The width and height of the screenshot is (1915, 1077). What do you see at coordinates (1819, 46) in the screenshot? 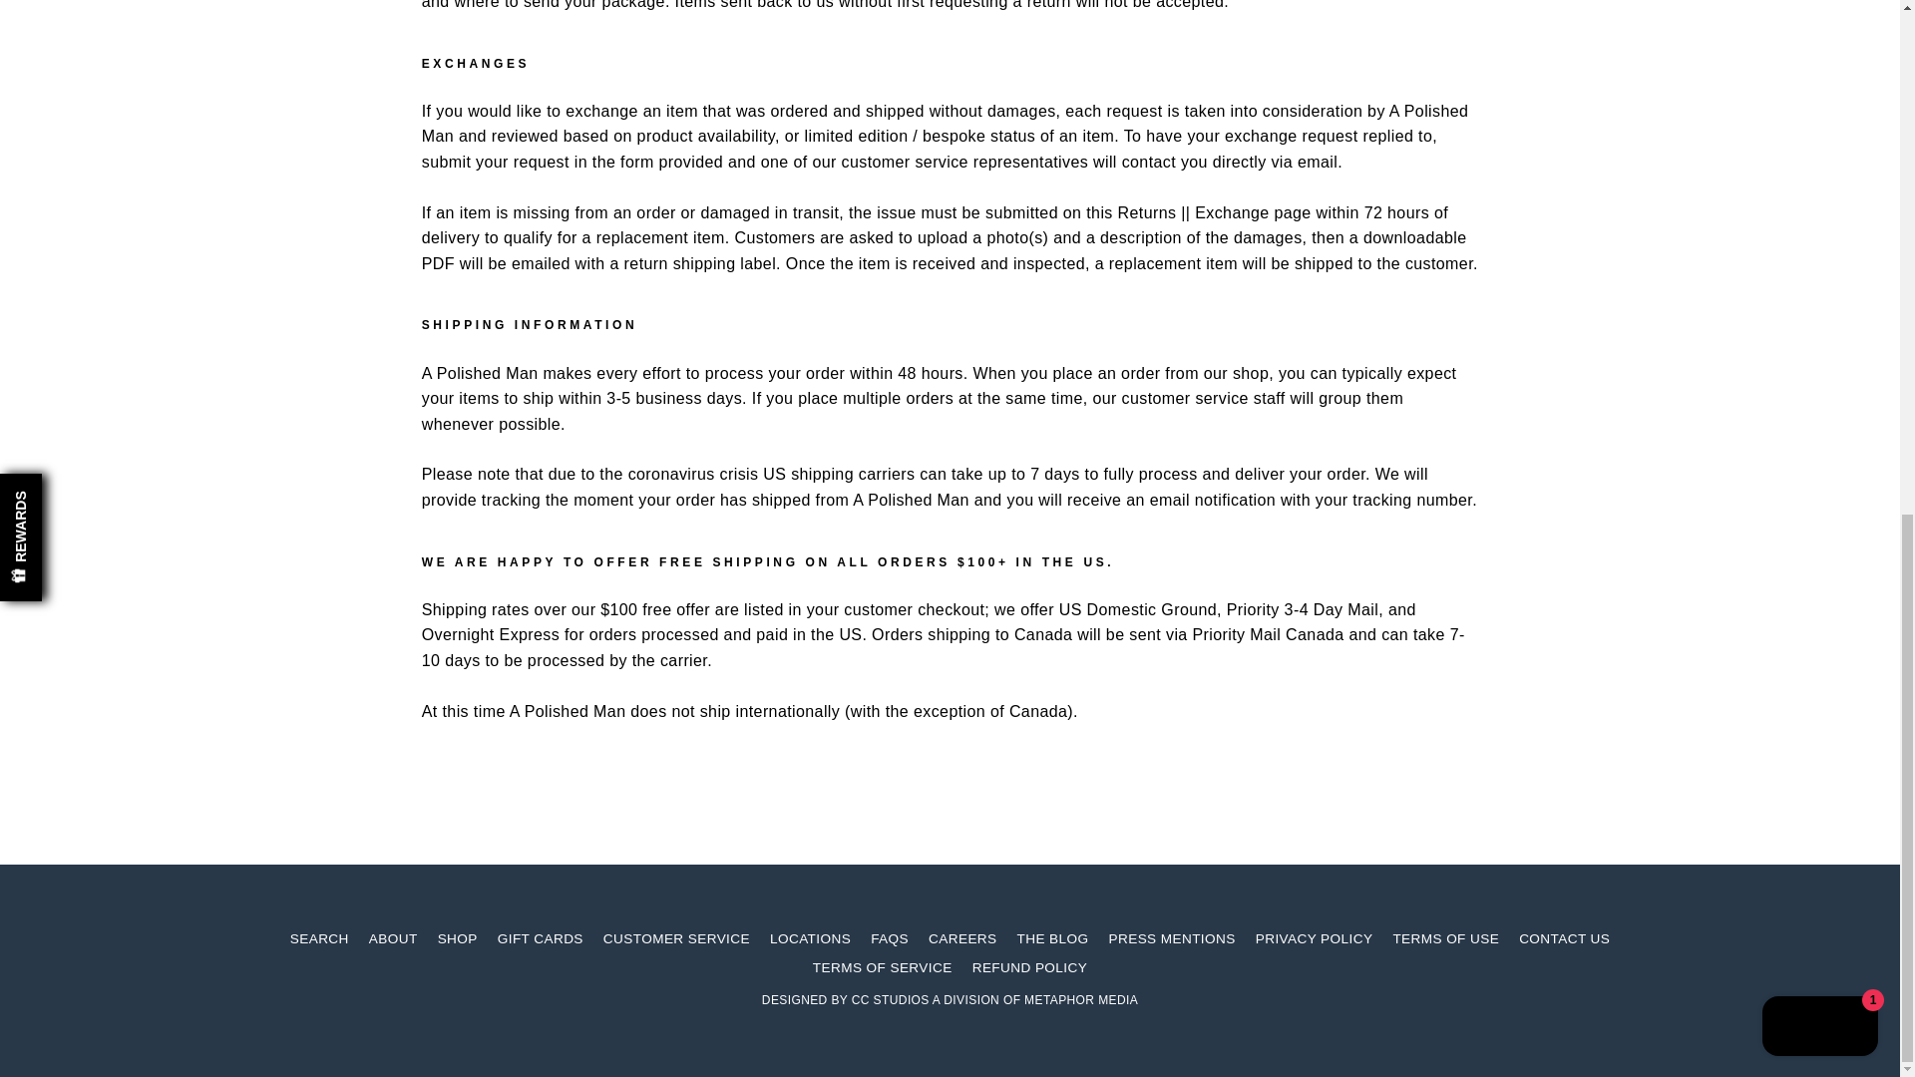
I see `Shopify online store chat` at bounding box center [1819, 46].